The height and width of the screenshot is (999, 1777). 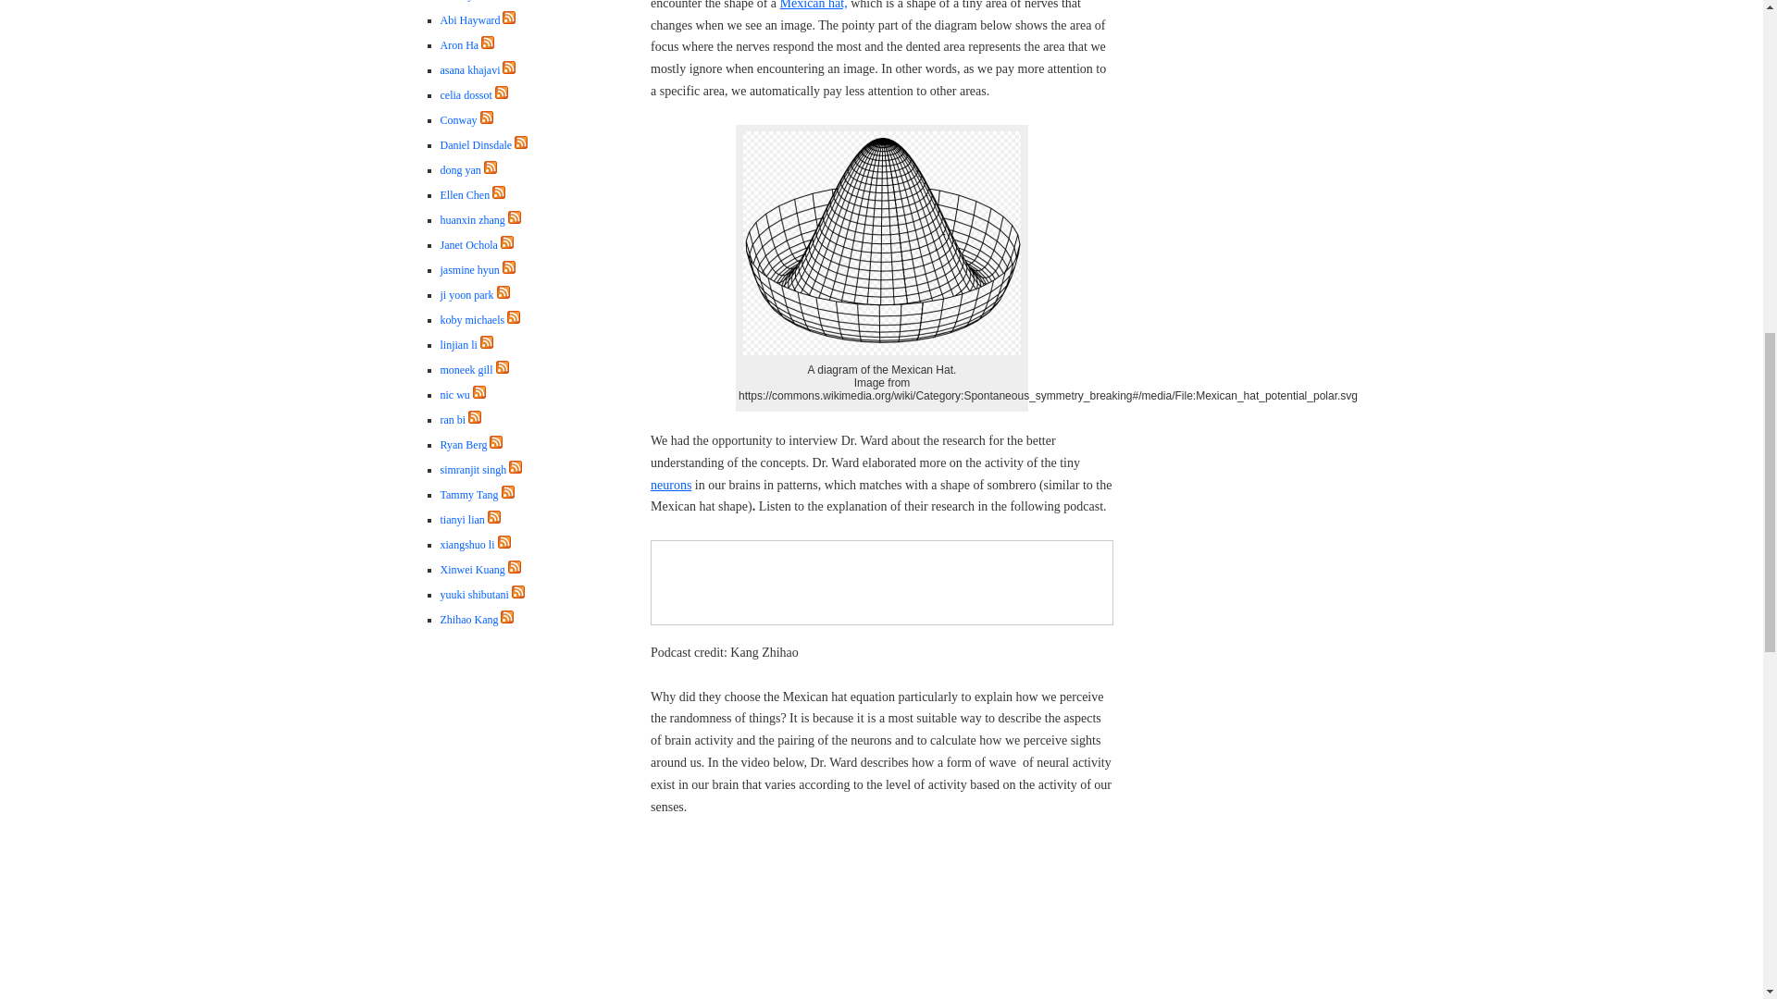 I want to click on RSS feed, so click(x=509, y=70).